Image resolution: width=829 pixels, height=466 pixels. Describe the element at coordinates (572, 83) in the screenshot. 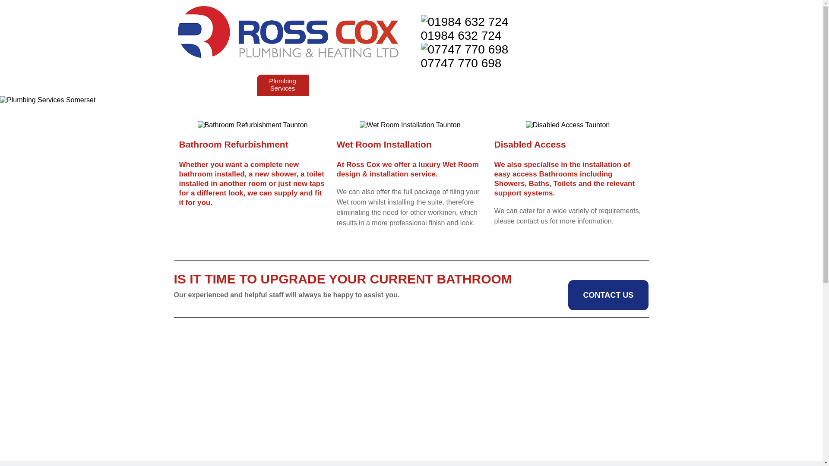

I see `Testimonials` at that location.